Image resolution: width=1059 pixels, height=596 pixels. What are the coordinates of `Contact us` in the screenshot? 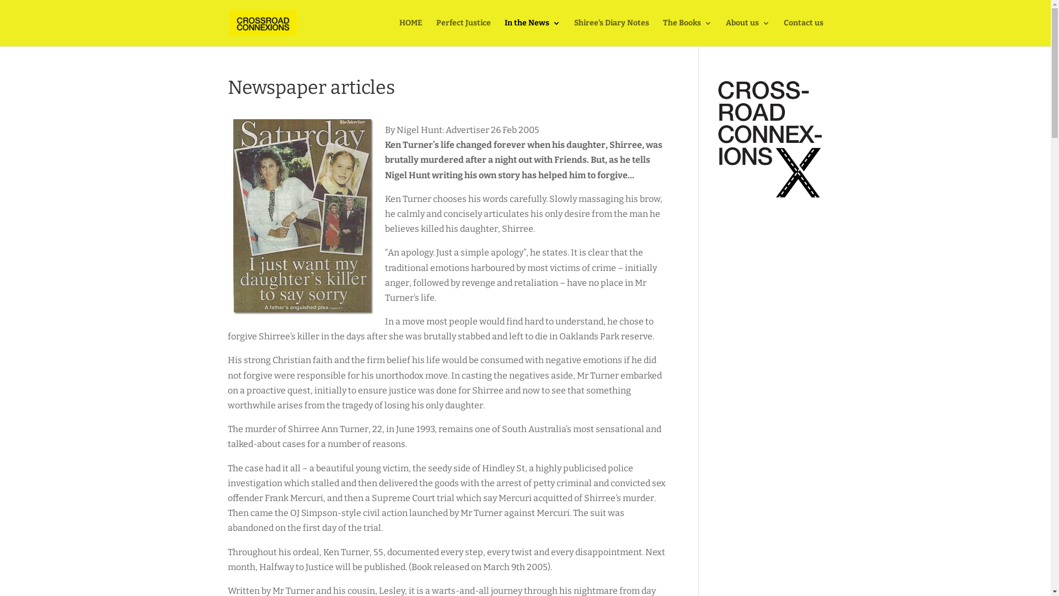 It's located at (803, 33).